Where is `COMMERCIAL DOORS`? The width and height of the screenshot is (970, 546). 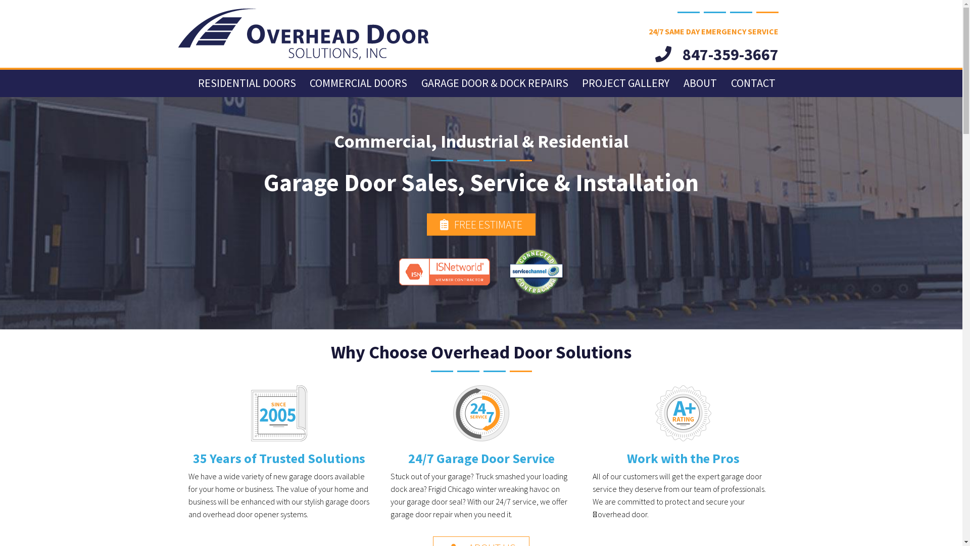 COMMERCIAL DOORS is located at coordinates (359, 83).